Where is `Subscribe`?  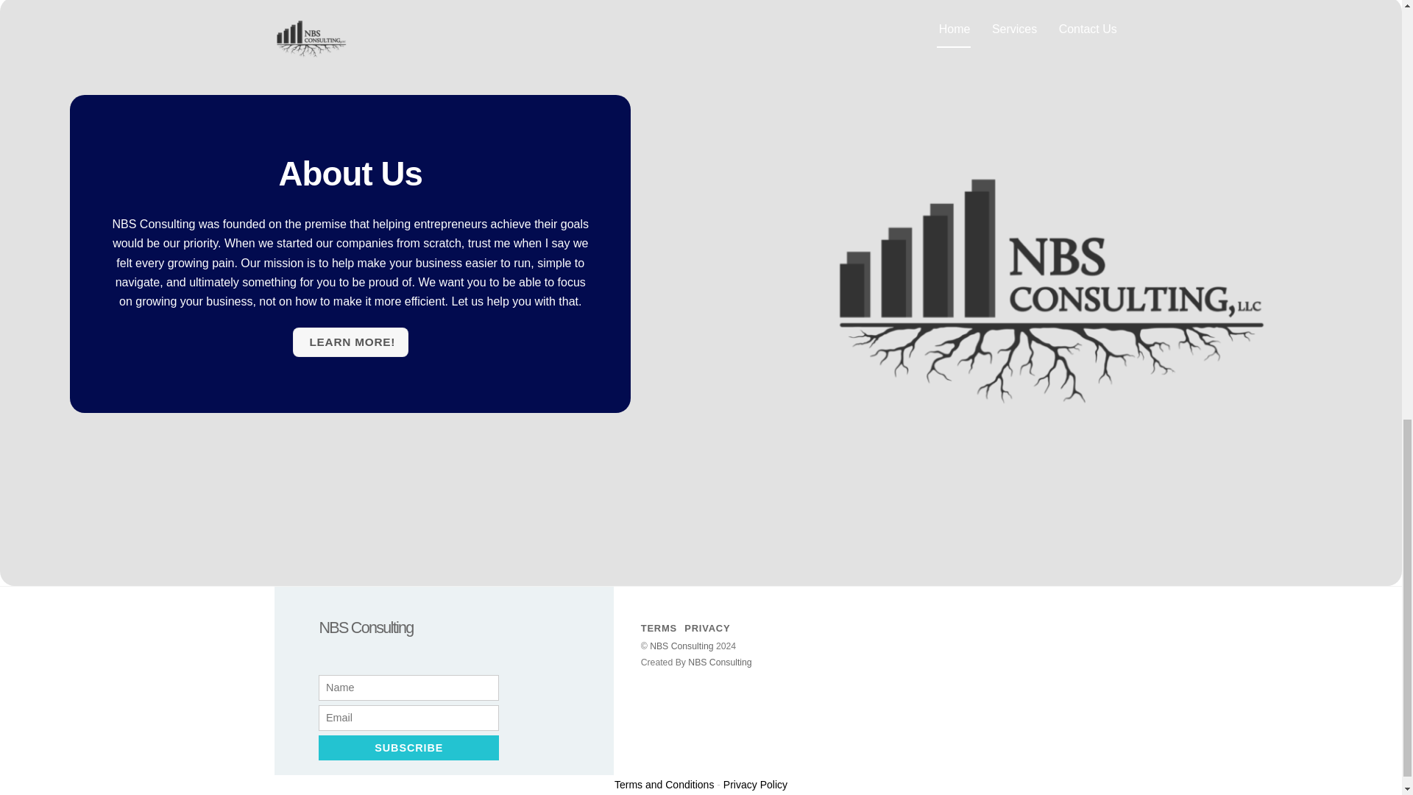
Subscribe is located at coordinates (408, 748).